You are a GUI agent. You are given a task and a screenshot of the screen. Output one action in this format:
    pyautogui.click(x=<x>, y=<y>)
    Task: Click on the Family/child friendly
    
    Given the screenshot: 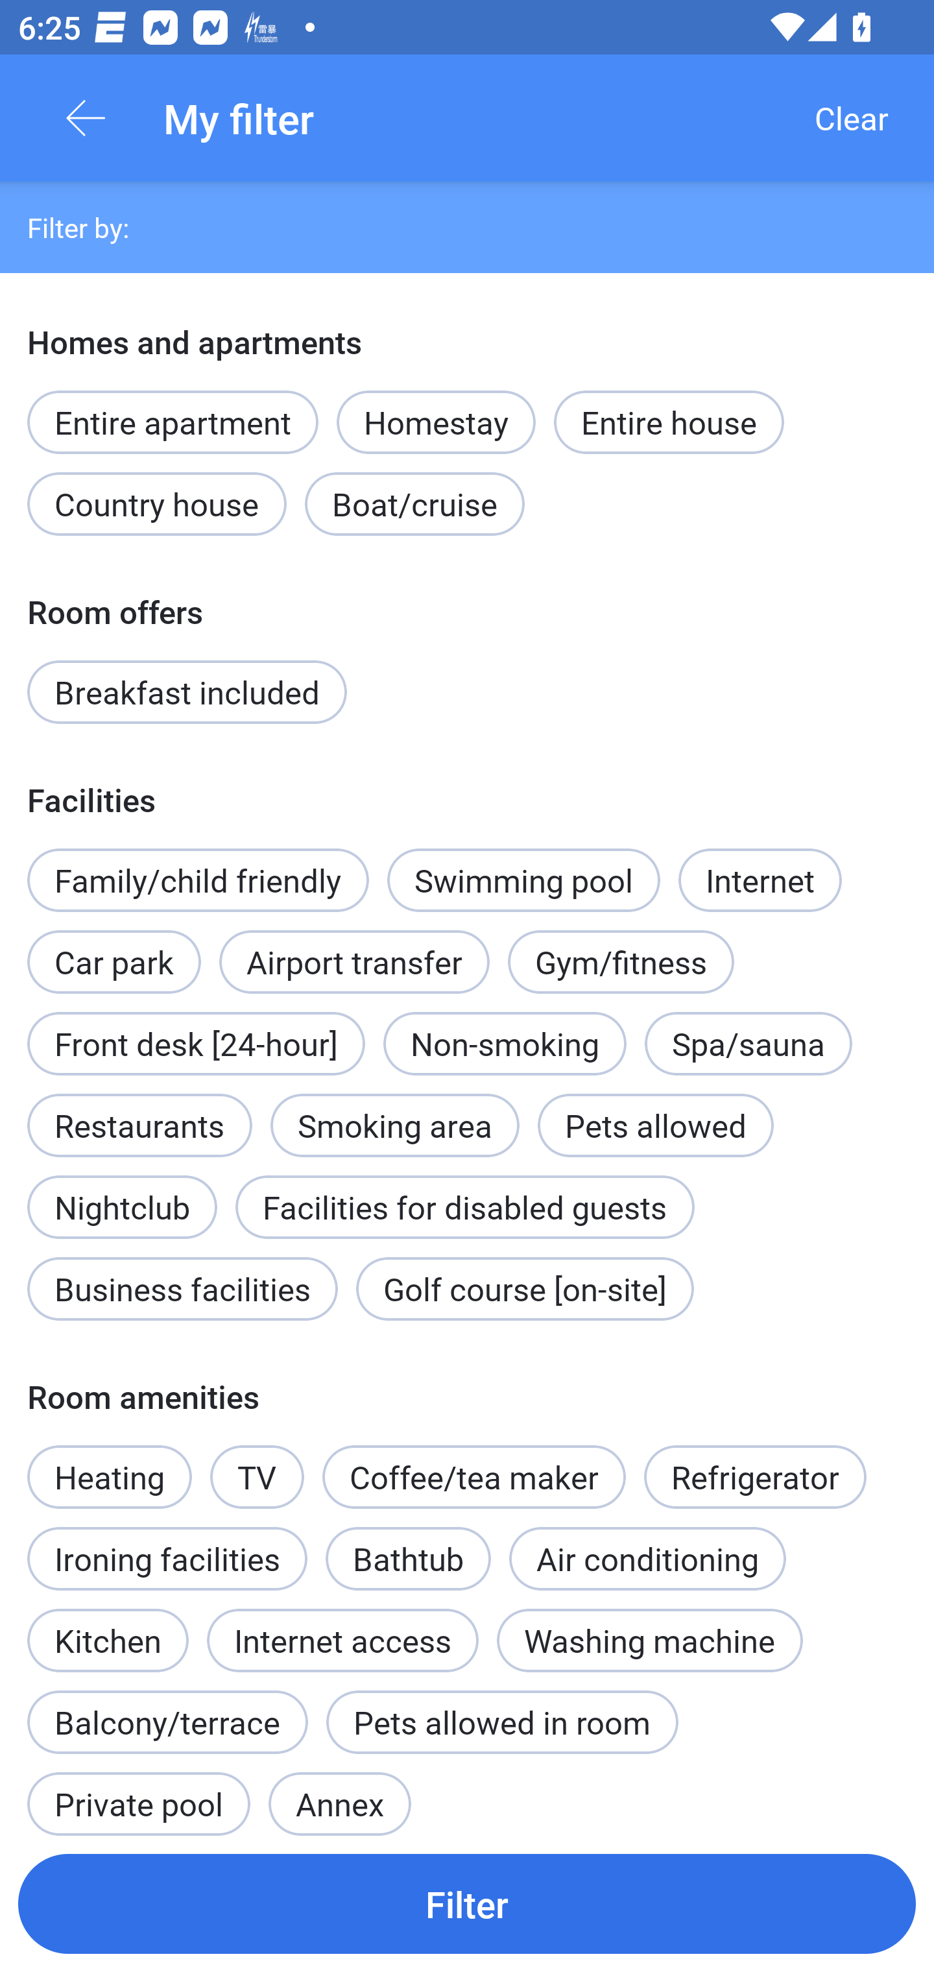 What is the action you would take?
    pyautogui.click(x=197, y=880)
    